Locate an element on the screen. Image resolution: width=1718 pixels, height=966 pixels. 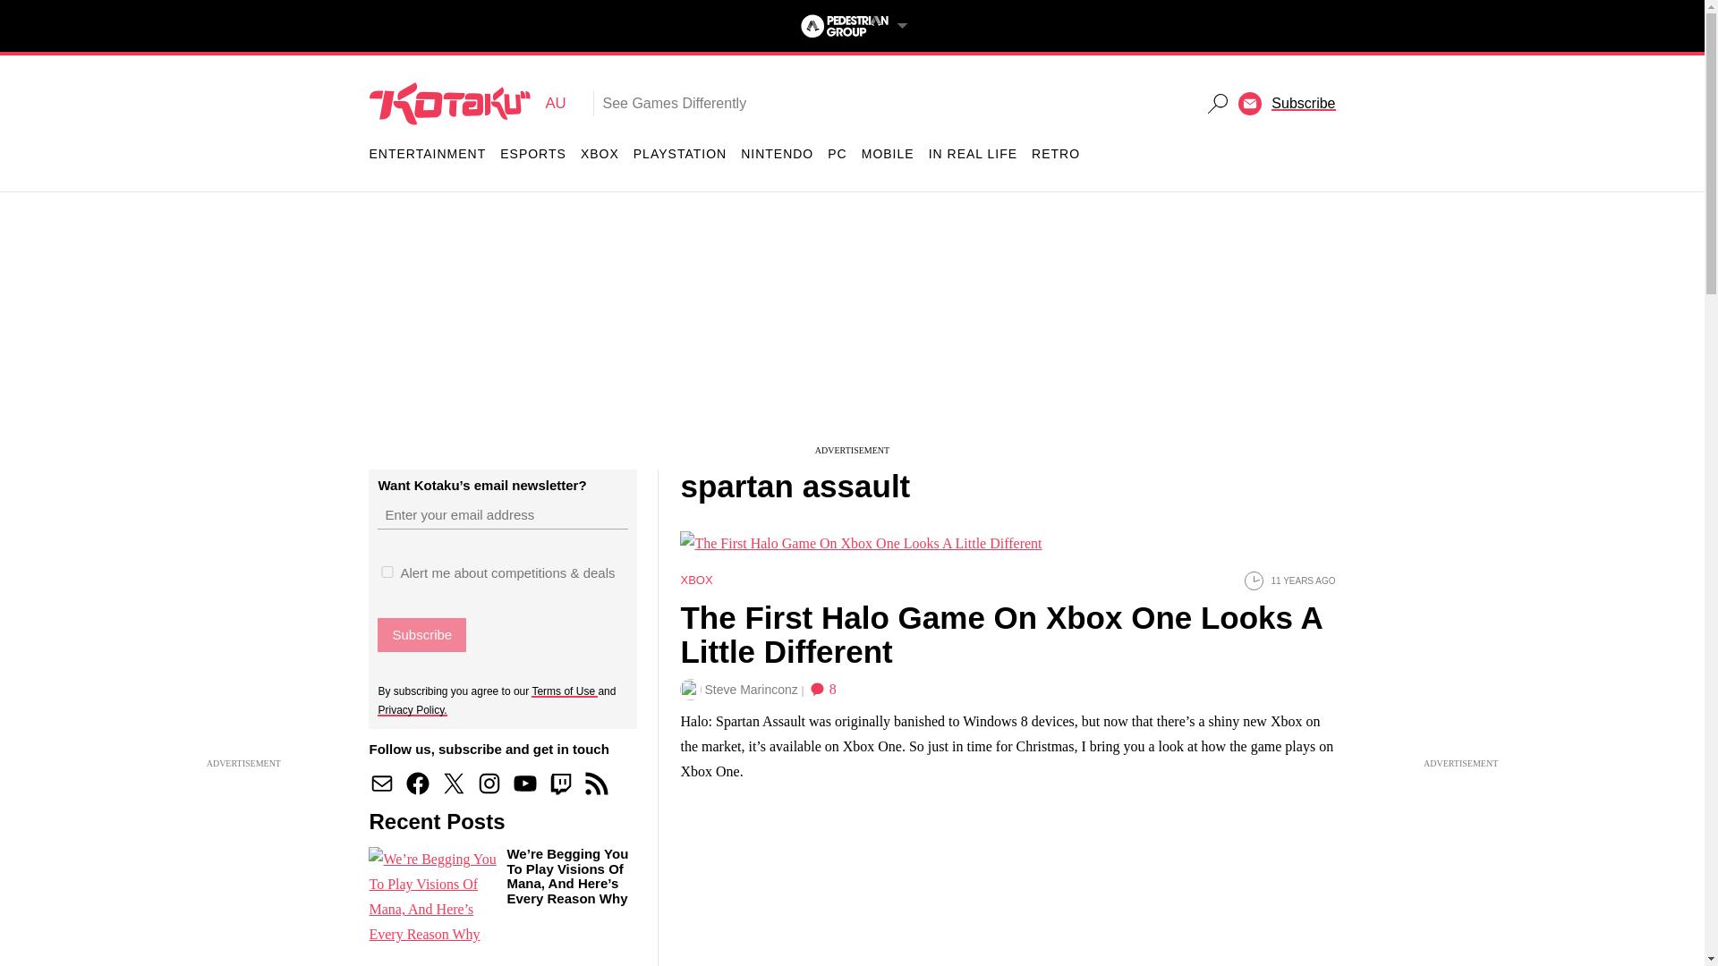
feed is located at coordinates (467, 103).